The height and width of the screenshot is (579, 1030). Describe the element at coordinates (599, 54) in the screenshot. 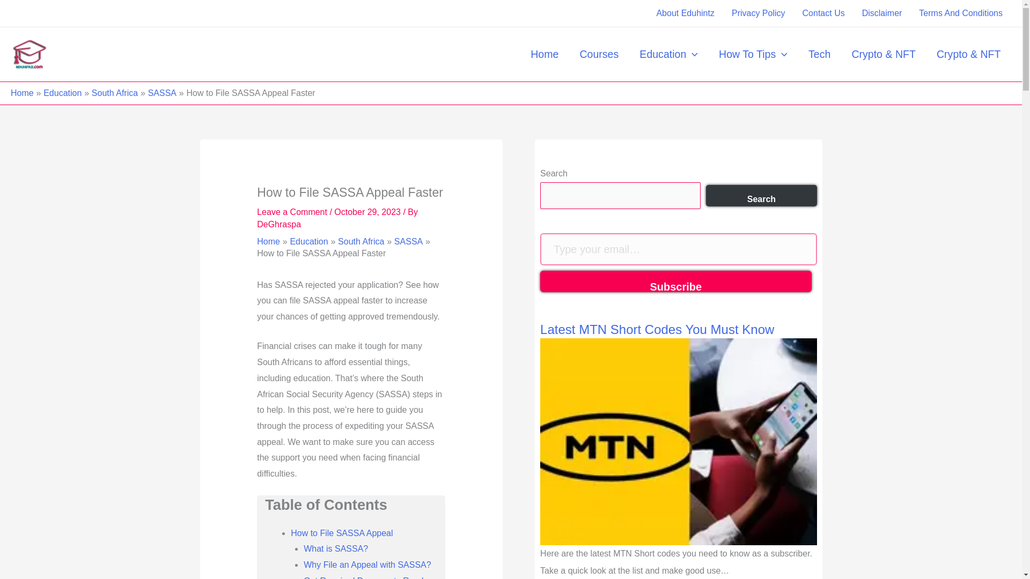

I see `Courses` at that location.